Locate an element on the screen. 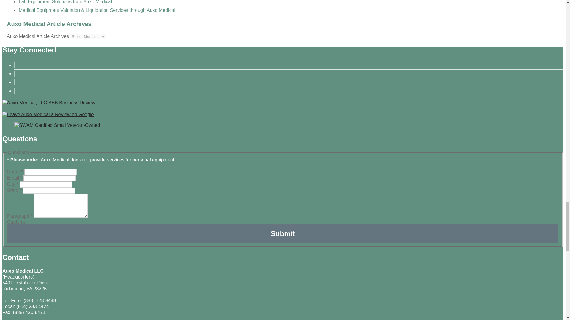 Image resolution: width=570 pixels, height=320 pixels. Leave Auxo Medical a Review on Google is located at coordinates (48, 114).